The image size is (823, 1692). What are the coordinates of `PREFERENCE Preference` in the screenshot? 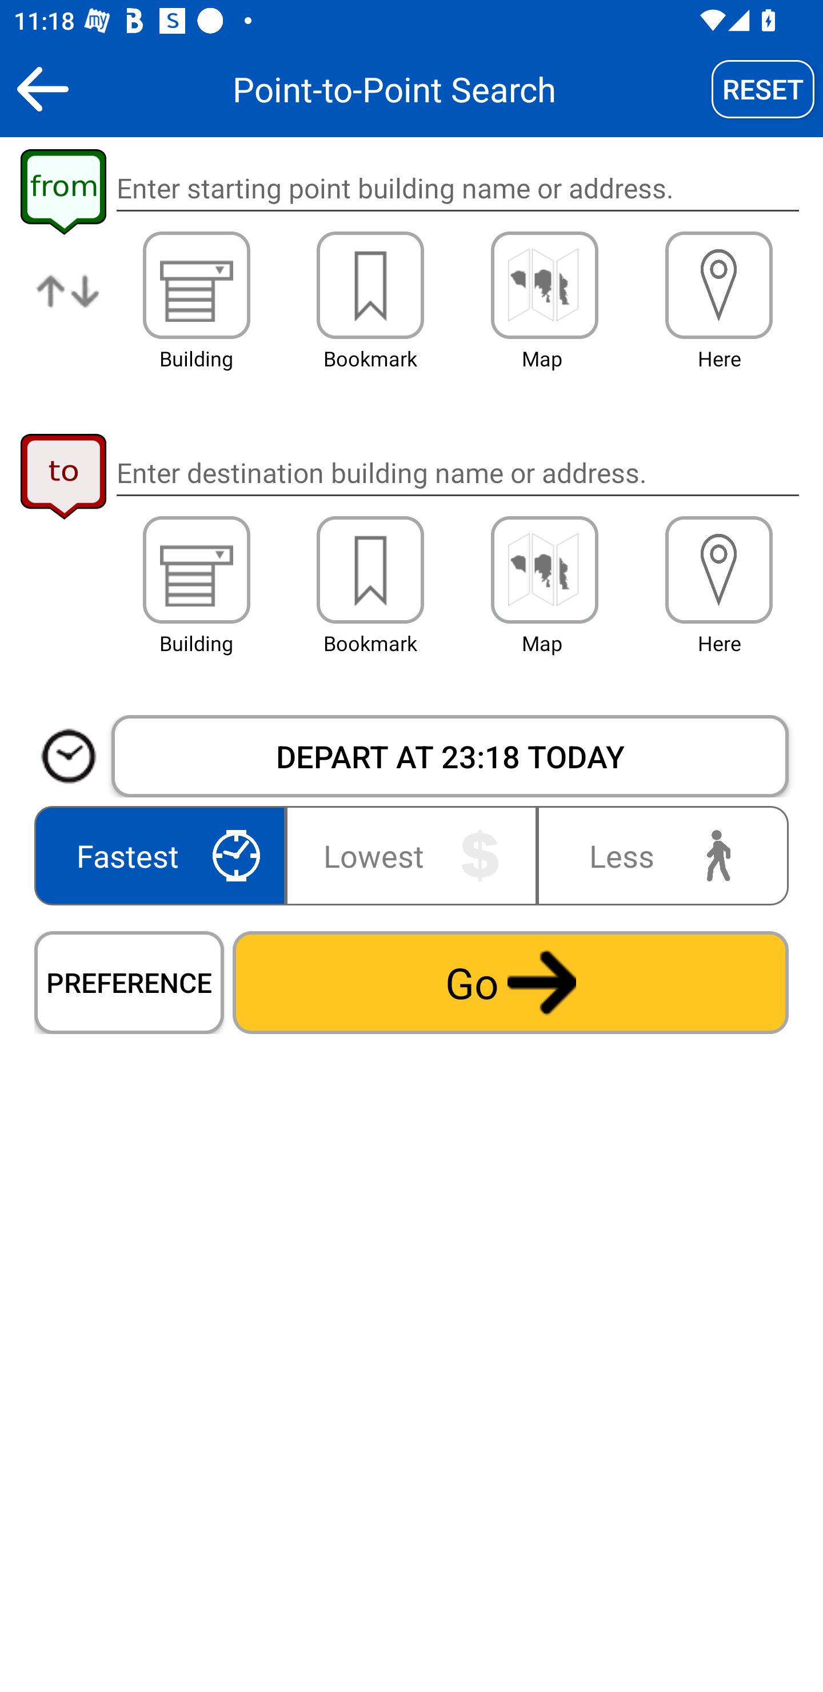 It's located at (129, 982).